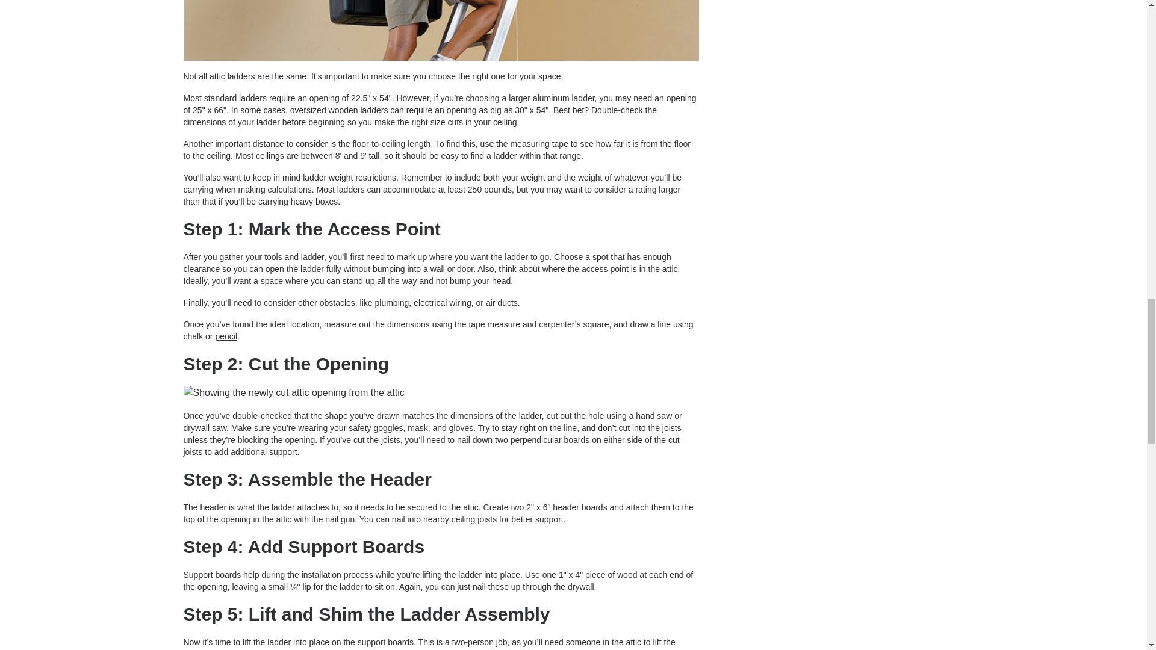  Describe the element at coordinates (226, 336) in the screenshot. I see `pencil` at that location.